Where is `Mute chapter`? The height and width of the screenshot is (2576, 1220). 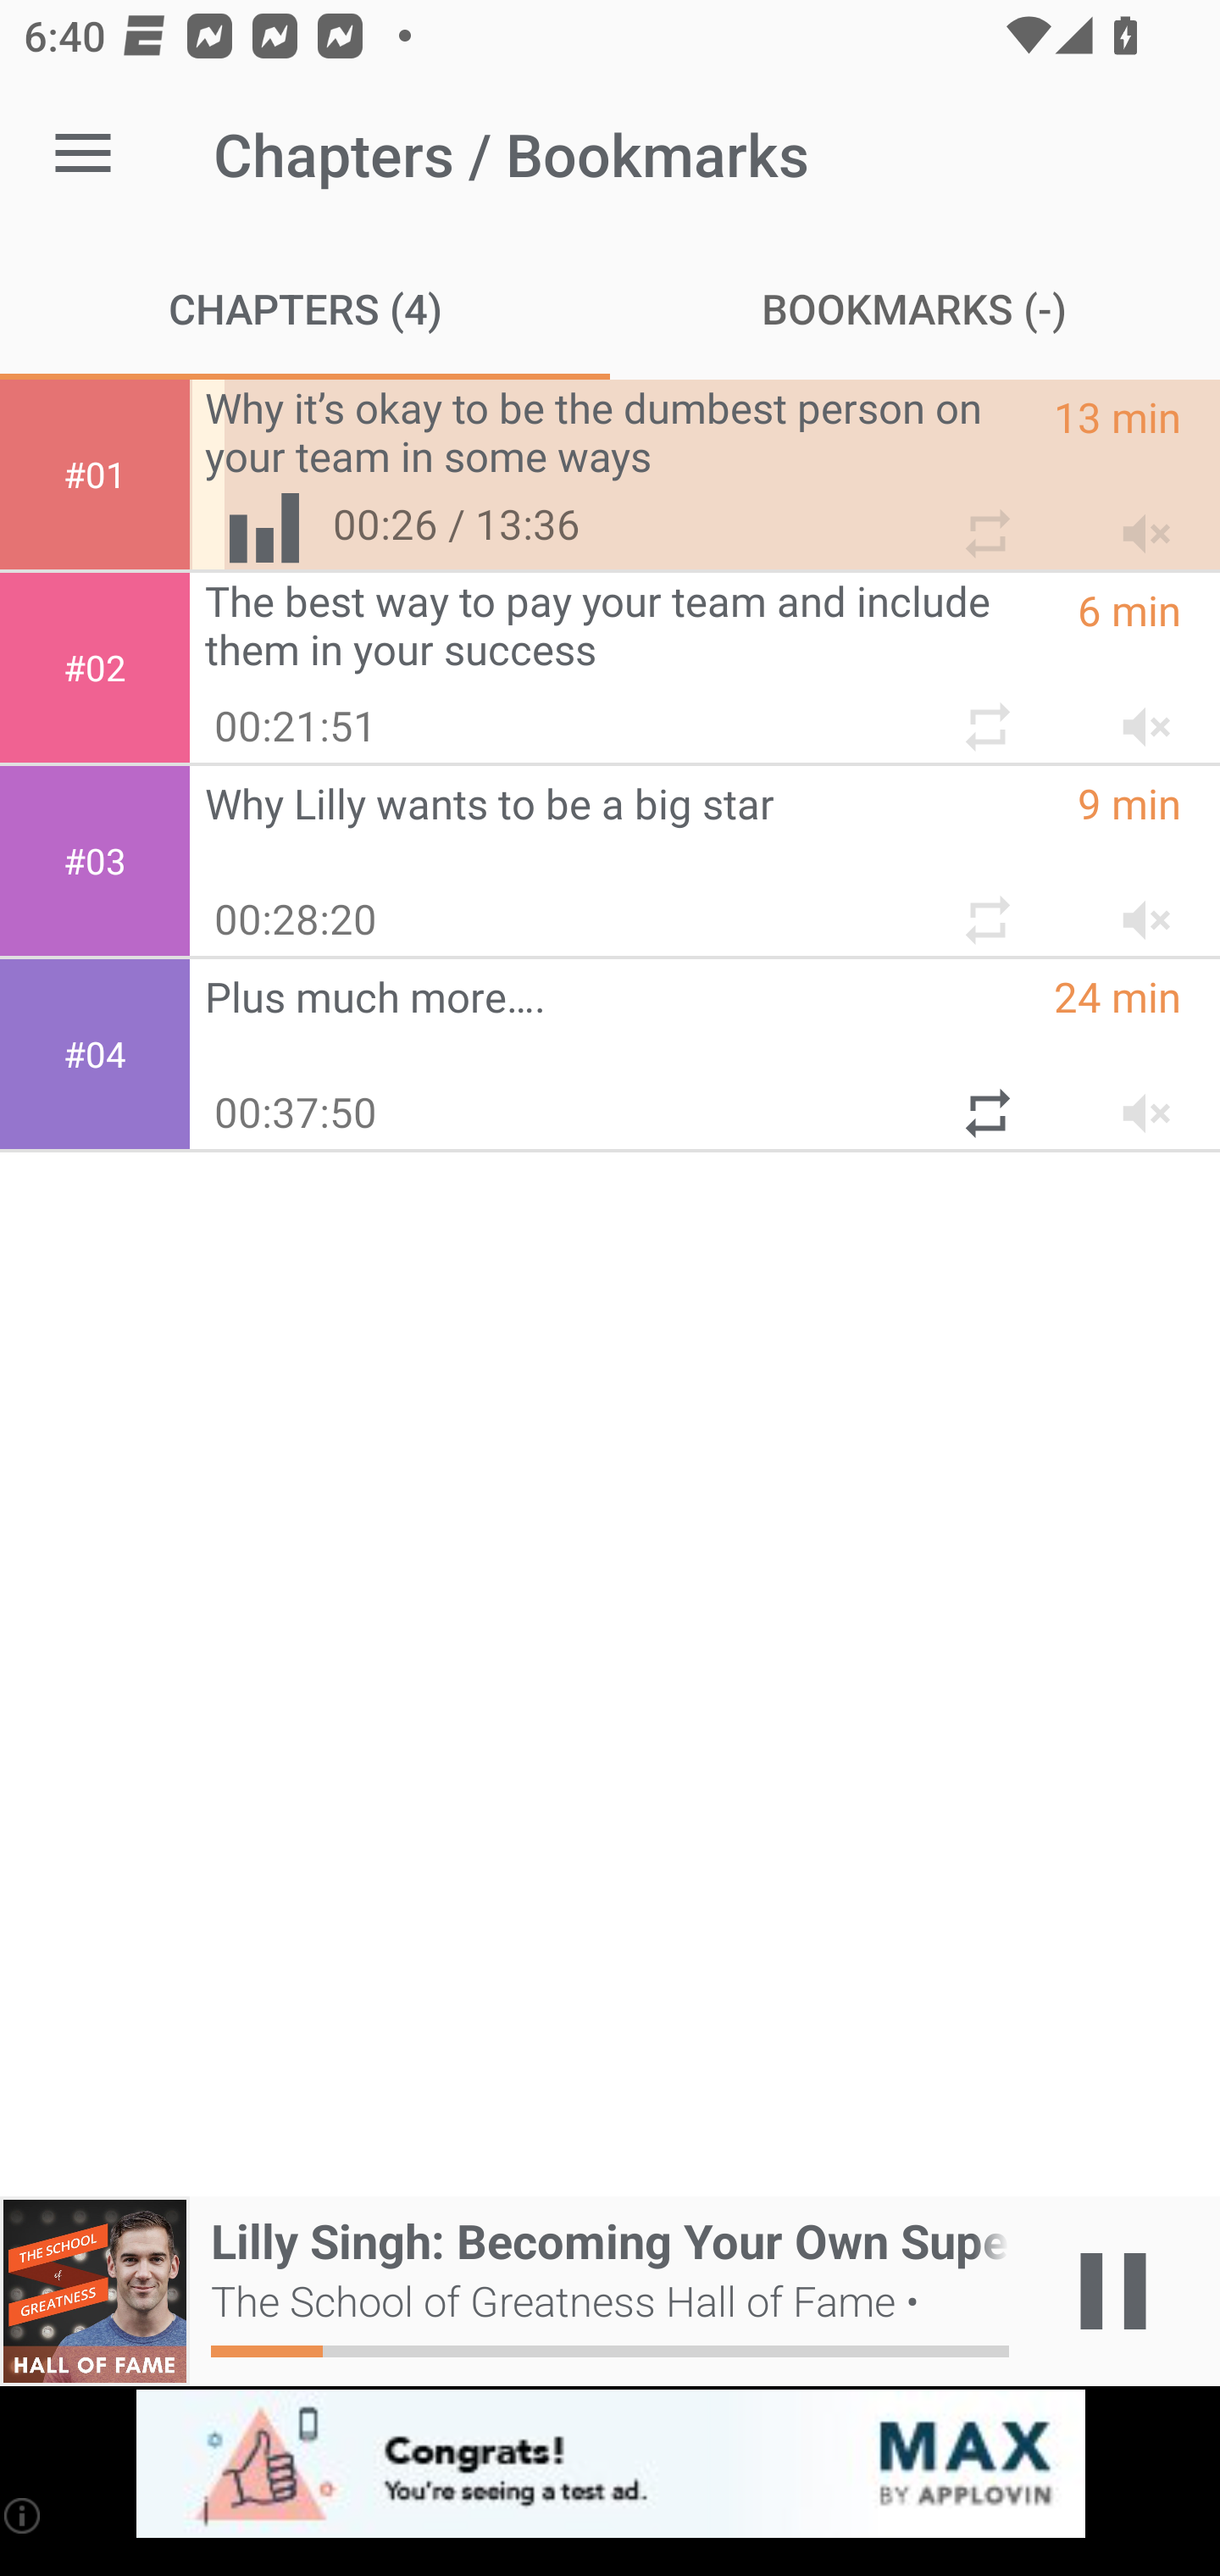
Mute chapter is located at coordinates (1137, 714).